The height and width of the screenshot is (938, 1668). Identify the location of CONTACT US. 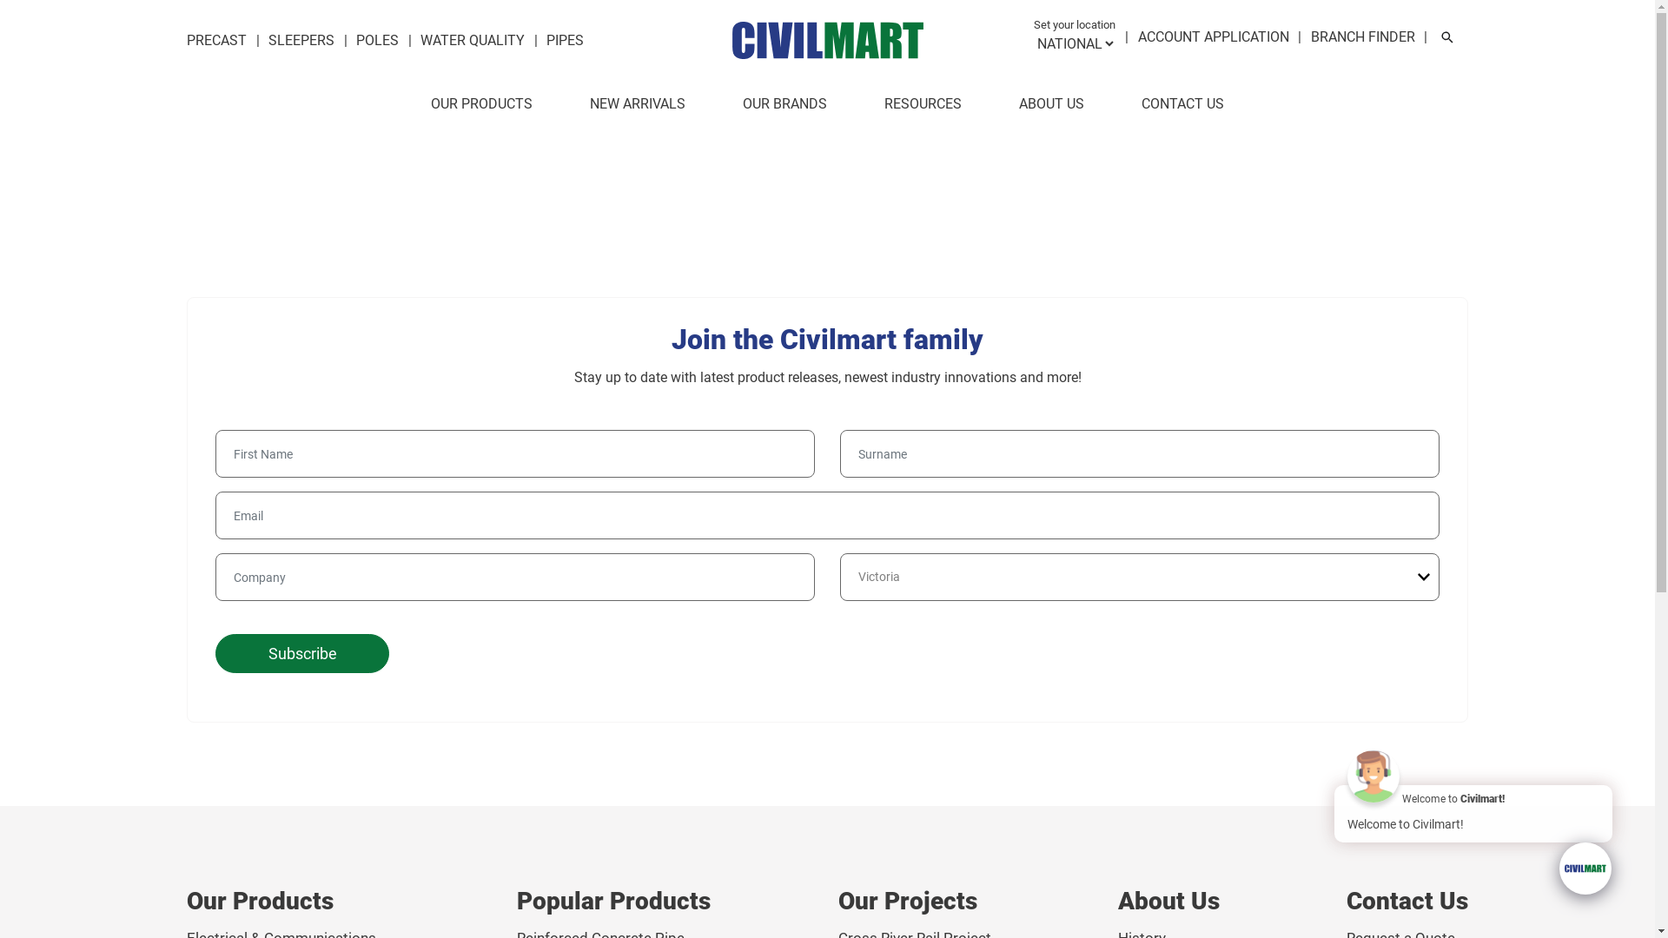
(1183, 106).